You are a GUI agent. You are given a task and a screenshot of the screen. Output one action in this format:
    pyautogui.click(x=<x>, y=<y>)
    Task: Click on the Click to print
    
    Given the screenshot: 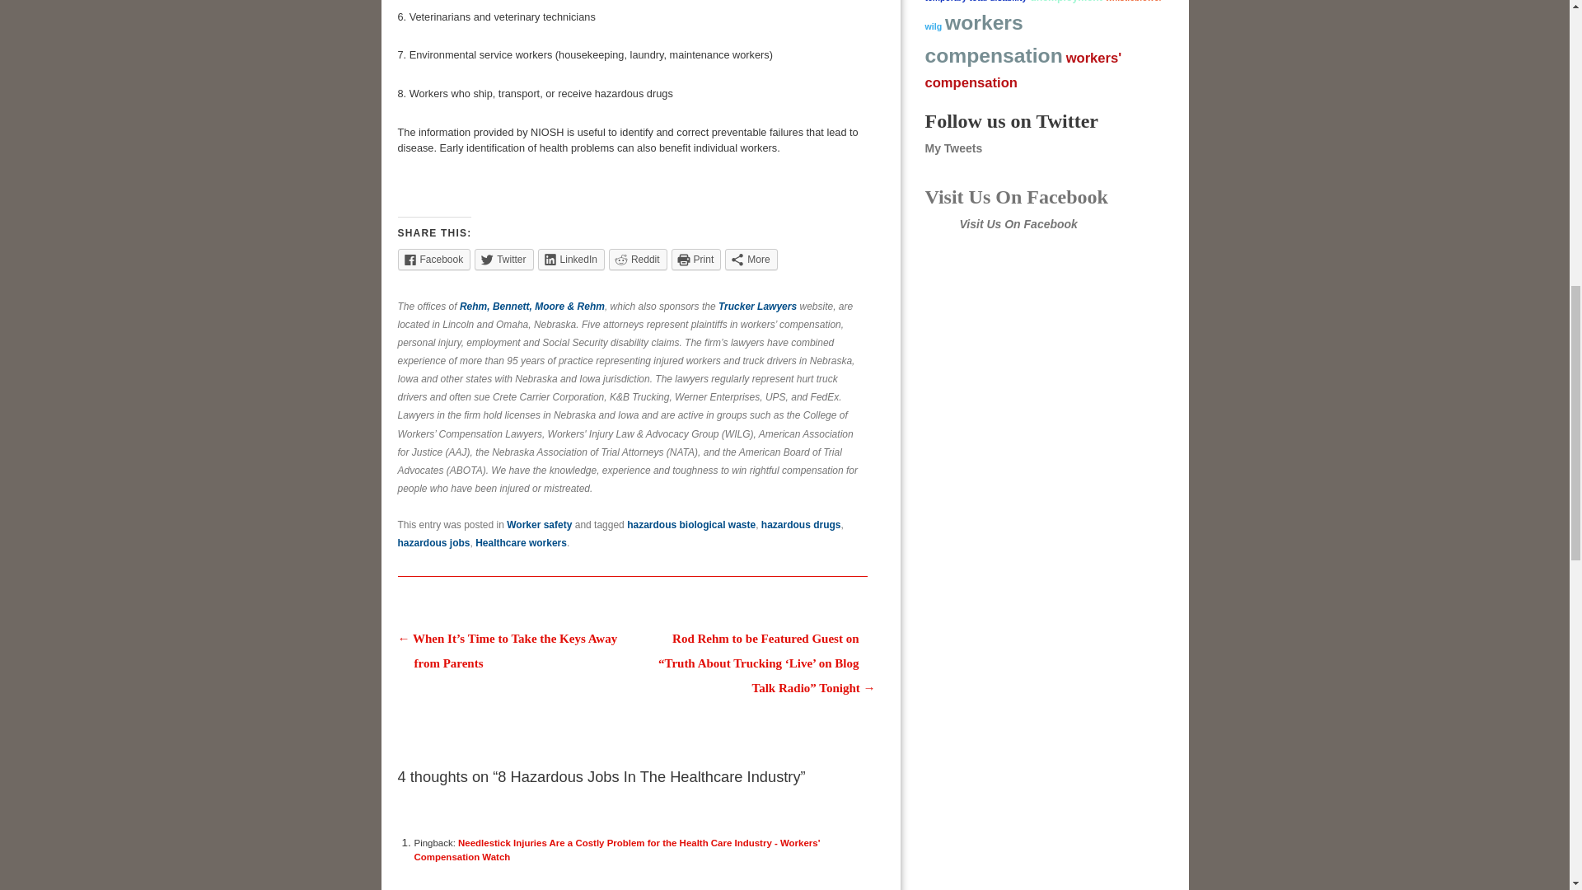 What is the action you would take?
    pyautogui.click(x=695, y=260)
    